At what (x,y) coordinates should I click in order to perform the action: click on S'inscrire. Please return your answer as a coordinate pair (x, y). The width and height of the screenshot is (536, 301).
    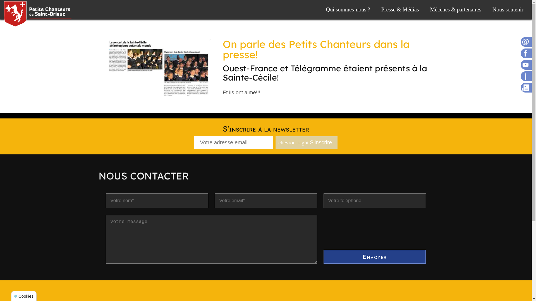
    Looking at the image, I should click on (307, 143).